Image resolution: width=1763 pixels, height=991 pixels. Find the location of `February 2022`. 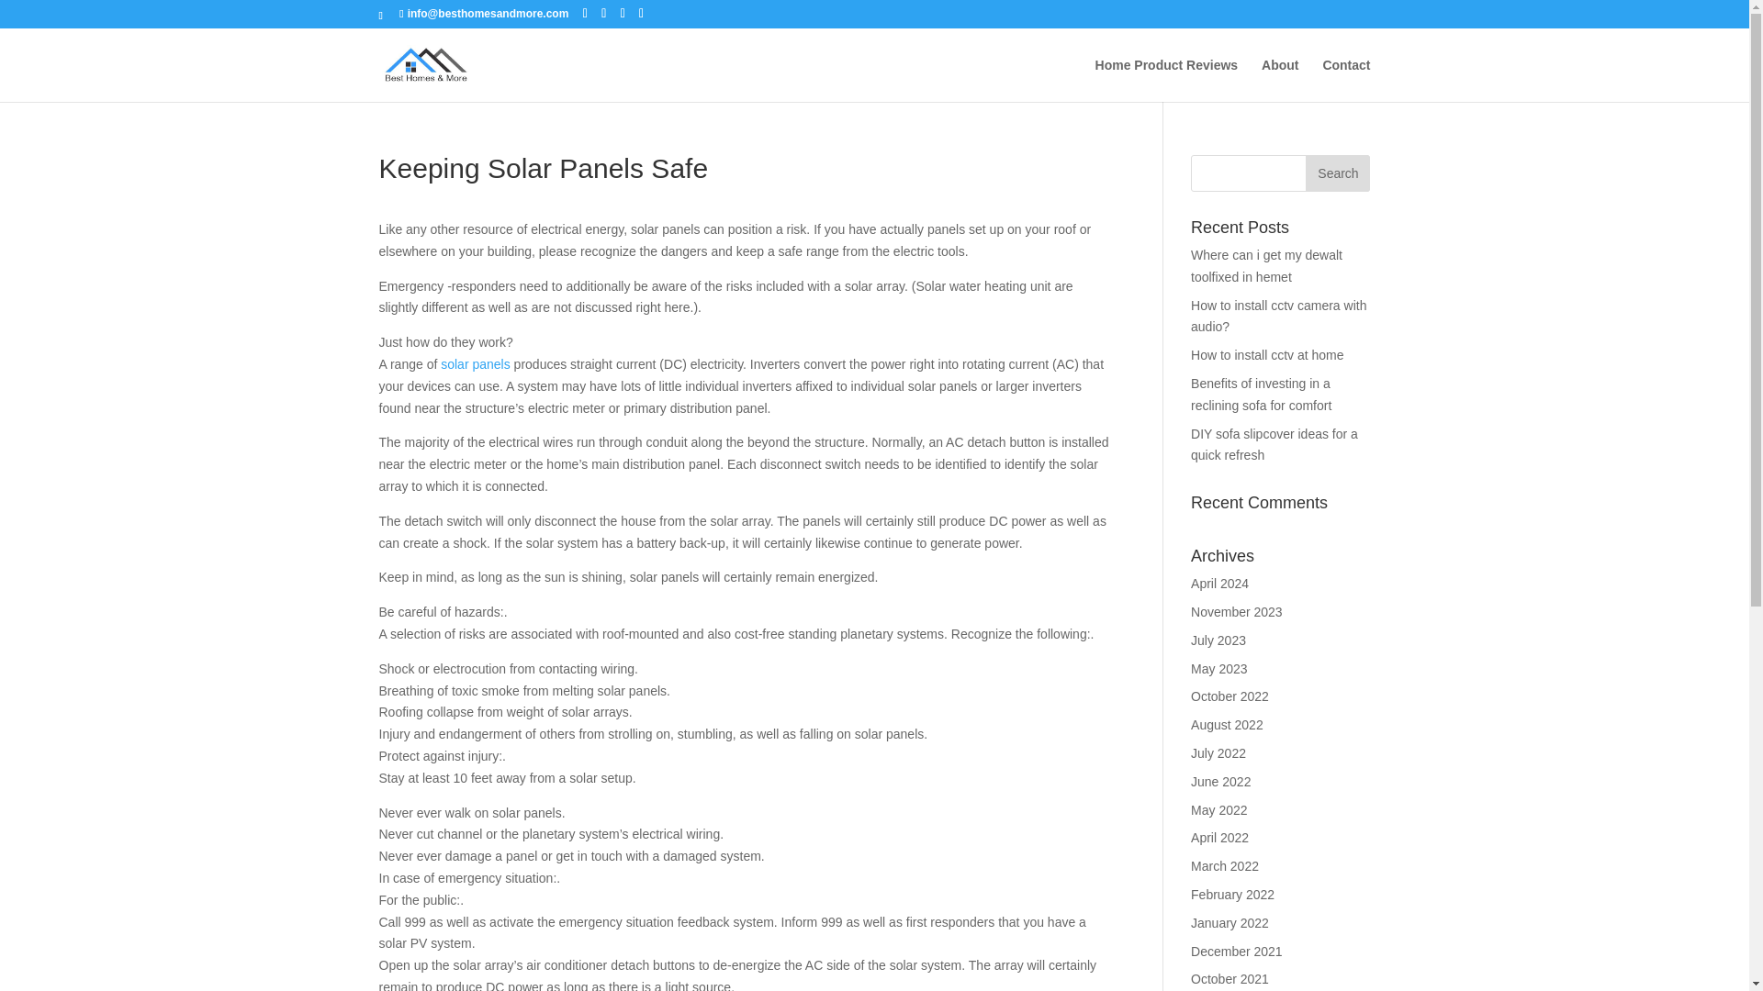

February 2022 is located at coordinates (1232, 894).